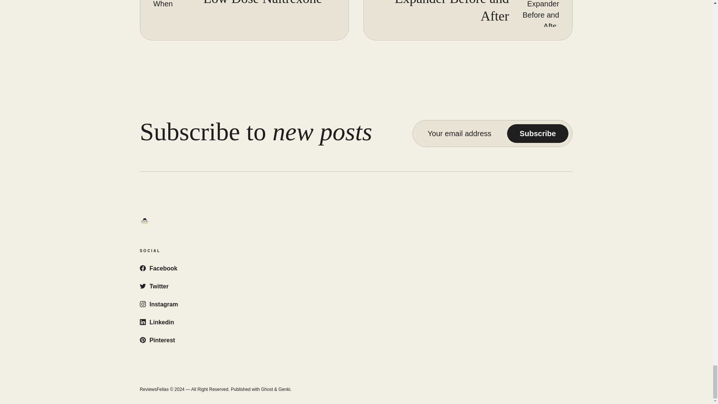 This screenshot has width=718, height=404. Describe the element at coordinates (538, 133) in the screenshot. I see `Subscribe` at that location.